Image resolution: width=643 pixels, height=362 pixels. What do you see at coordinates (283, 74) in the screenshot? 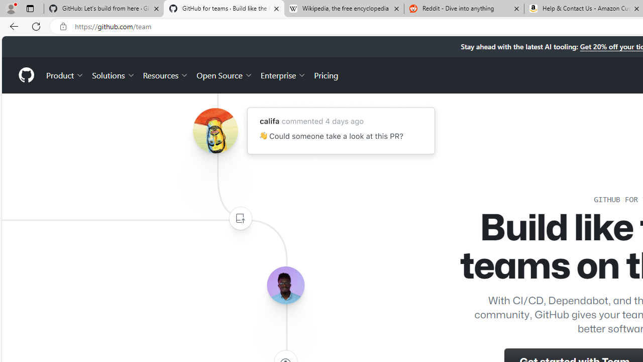
I see `Enterprise` at bounding box center [283, 74].